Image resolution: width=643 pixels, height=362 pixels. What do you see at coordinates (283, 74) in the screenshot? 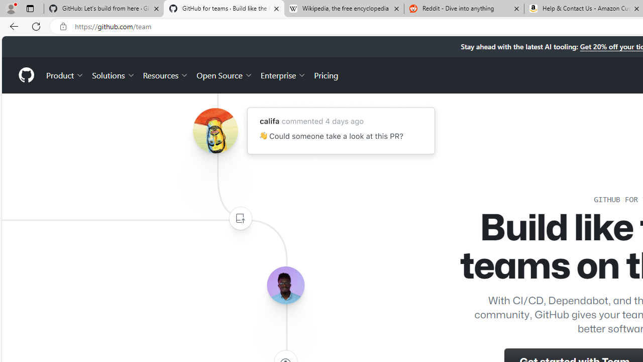
I see `Enterprise` at bounding box center [283, 74].